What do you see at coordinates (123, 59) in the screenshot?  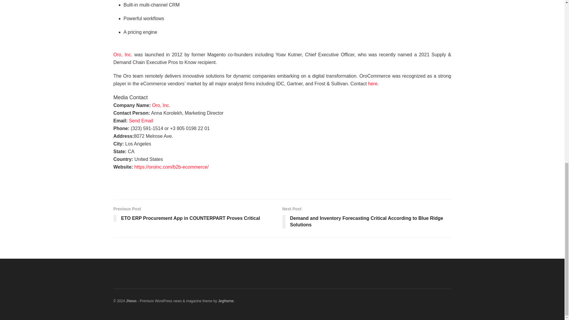 I see `Oro, Inc.` at bounding box center [123, 59].